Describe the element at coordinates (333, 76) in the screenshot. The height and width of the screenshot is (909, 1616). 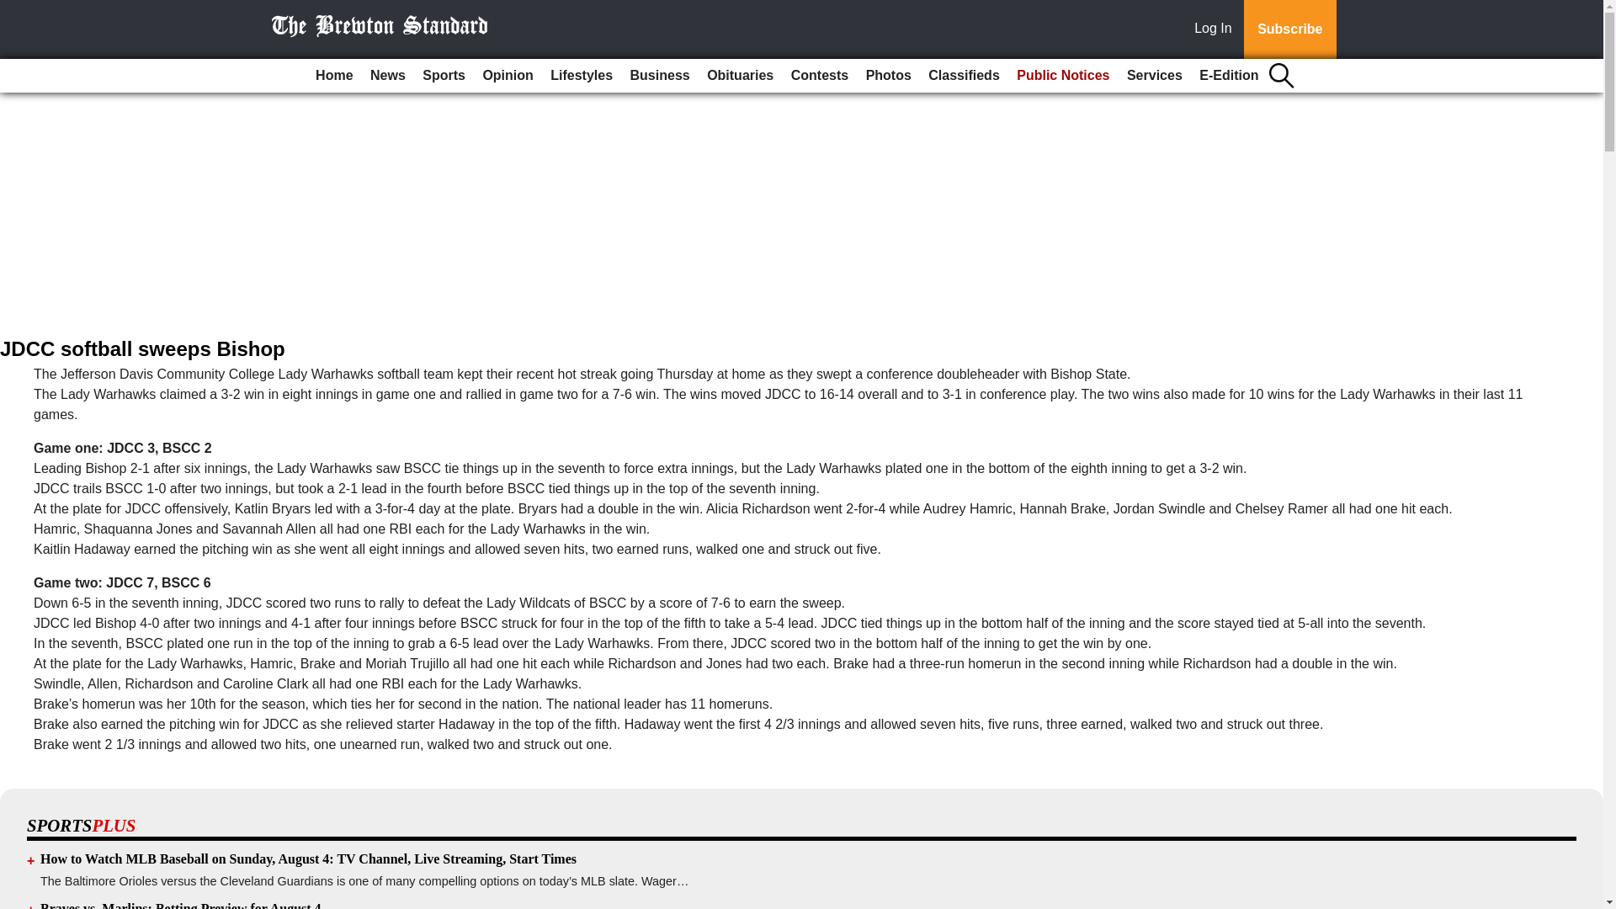
I see `Home` at that location.